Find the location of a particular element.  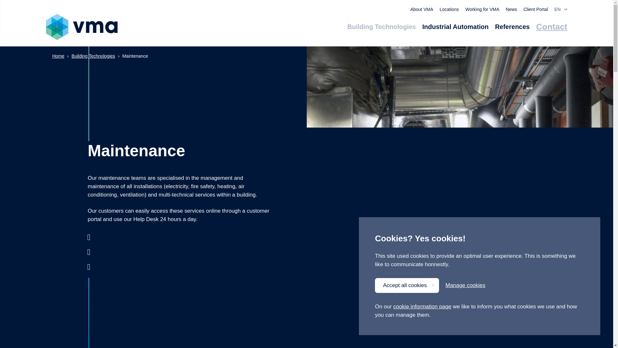

References is located at coordinates (512, 27).